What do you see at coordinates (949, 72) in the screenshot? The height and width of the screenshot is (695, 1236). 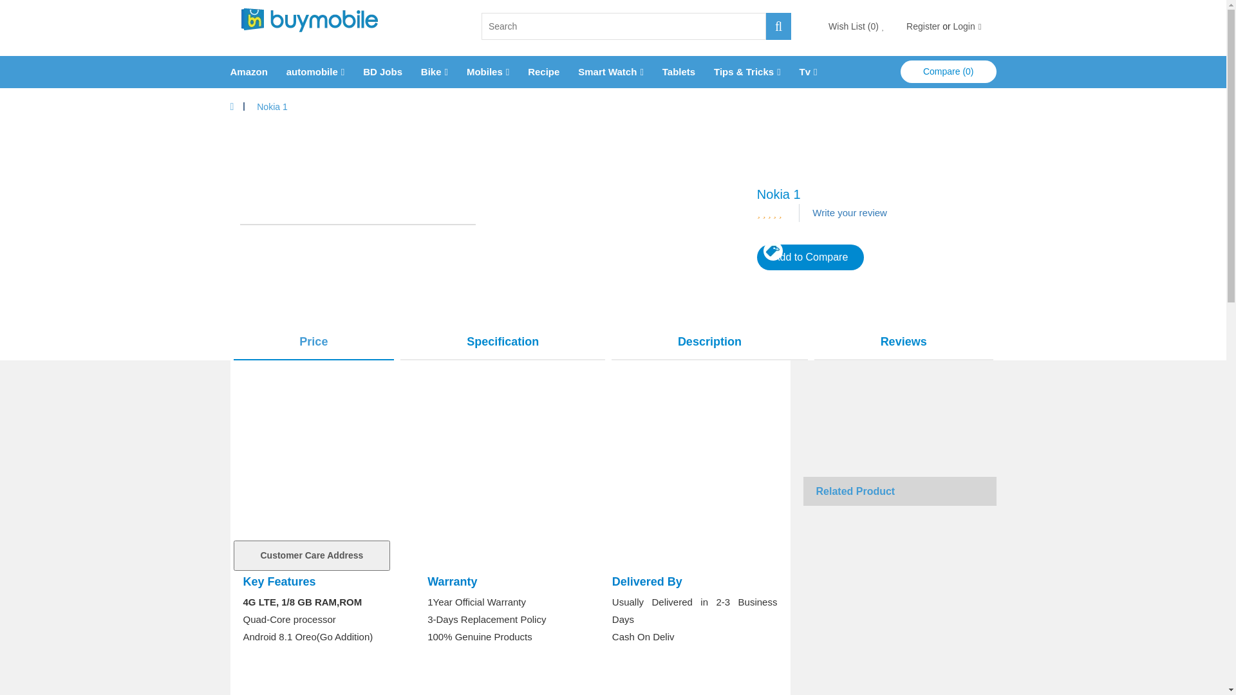 I see `Compare (0)` at bounding box center [949, 72].